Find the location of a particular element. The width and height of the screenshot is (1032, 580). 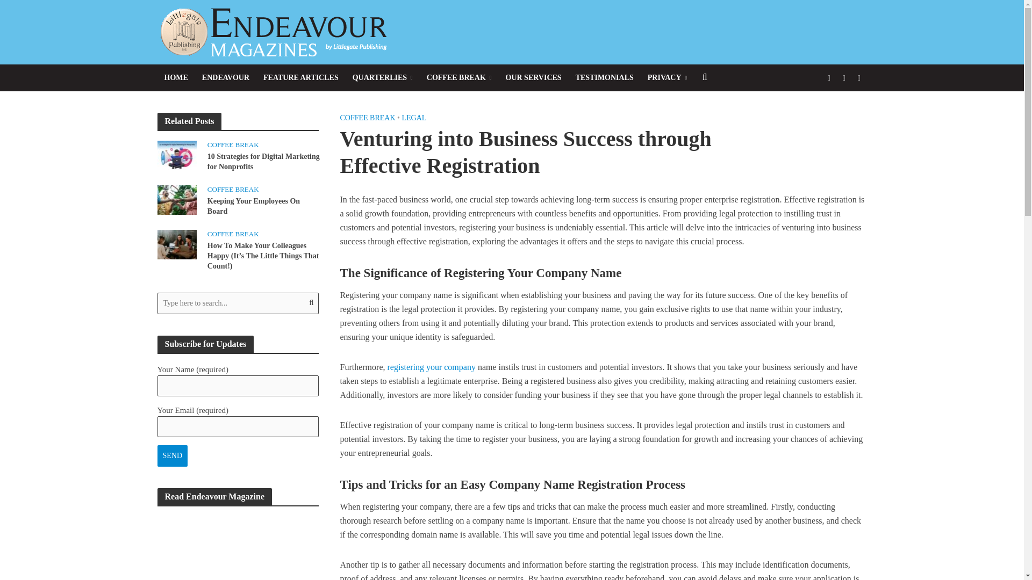

Keeping Your Employees On Board is located at coordinates (176, 199).